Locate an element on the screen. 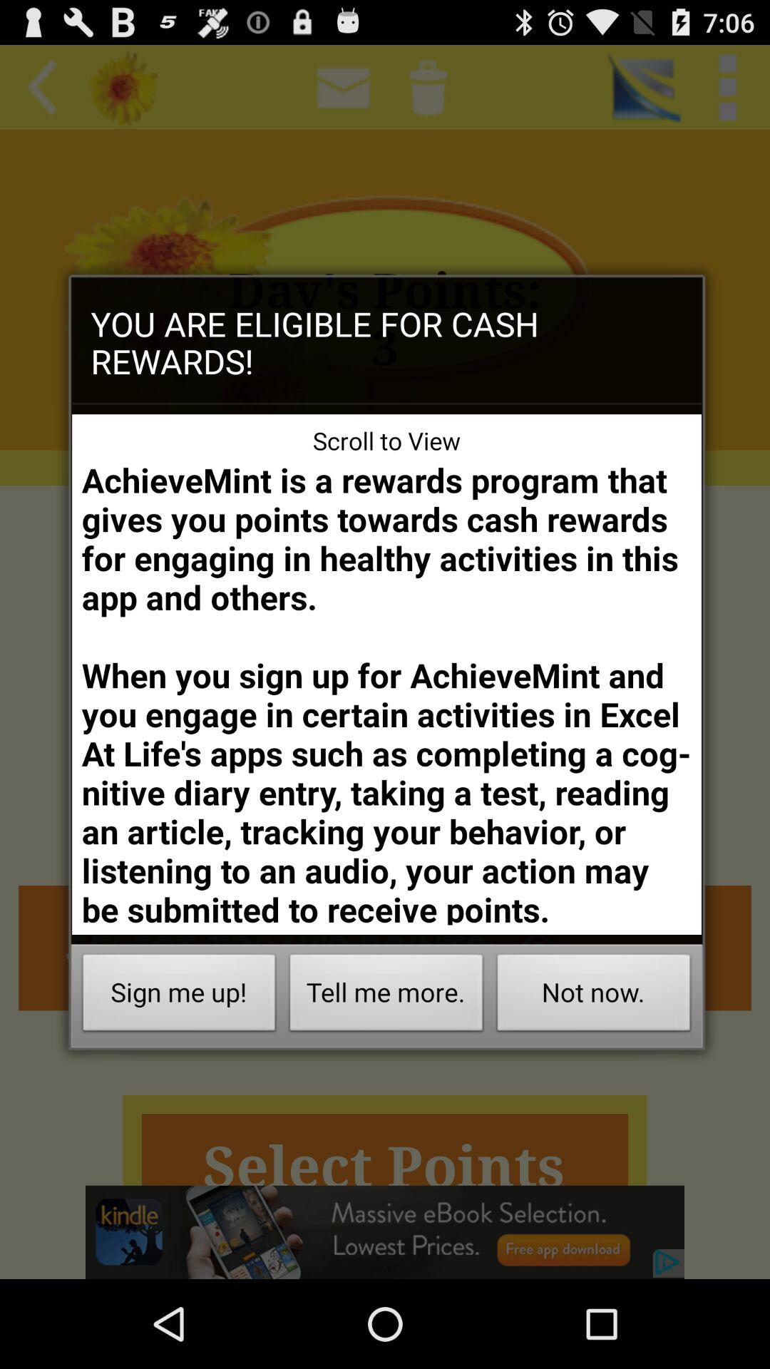 The height and width of the screenshot is (1369, 770). turn off the icon below achievemint is a icon is located at coordinates (386, 997).